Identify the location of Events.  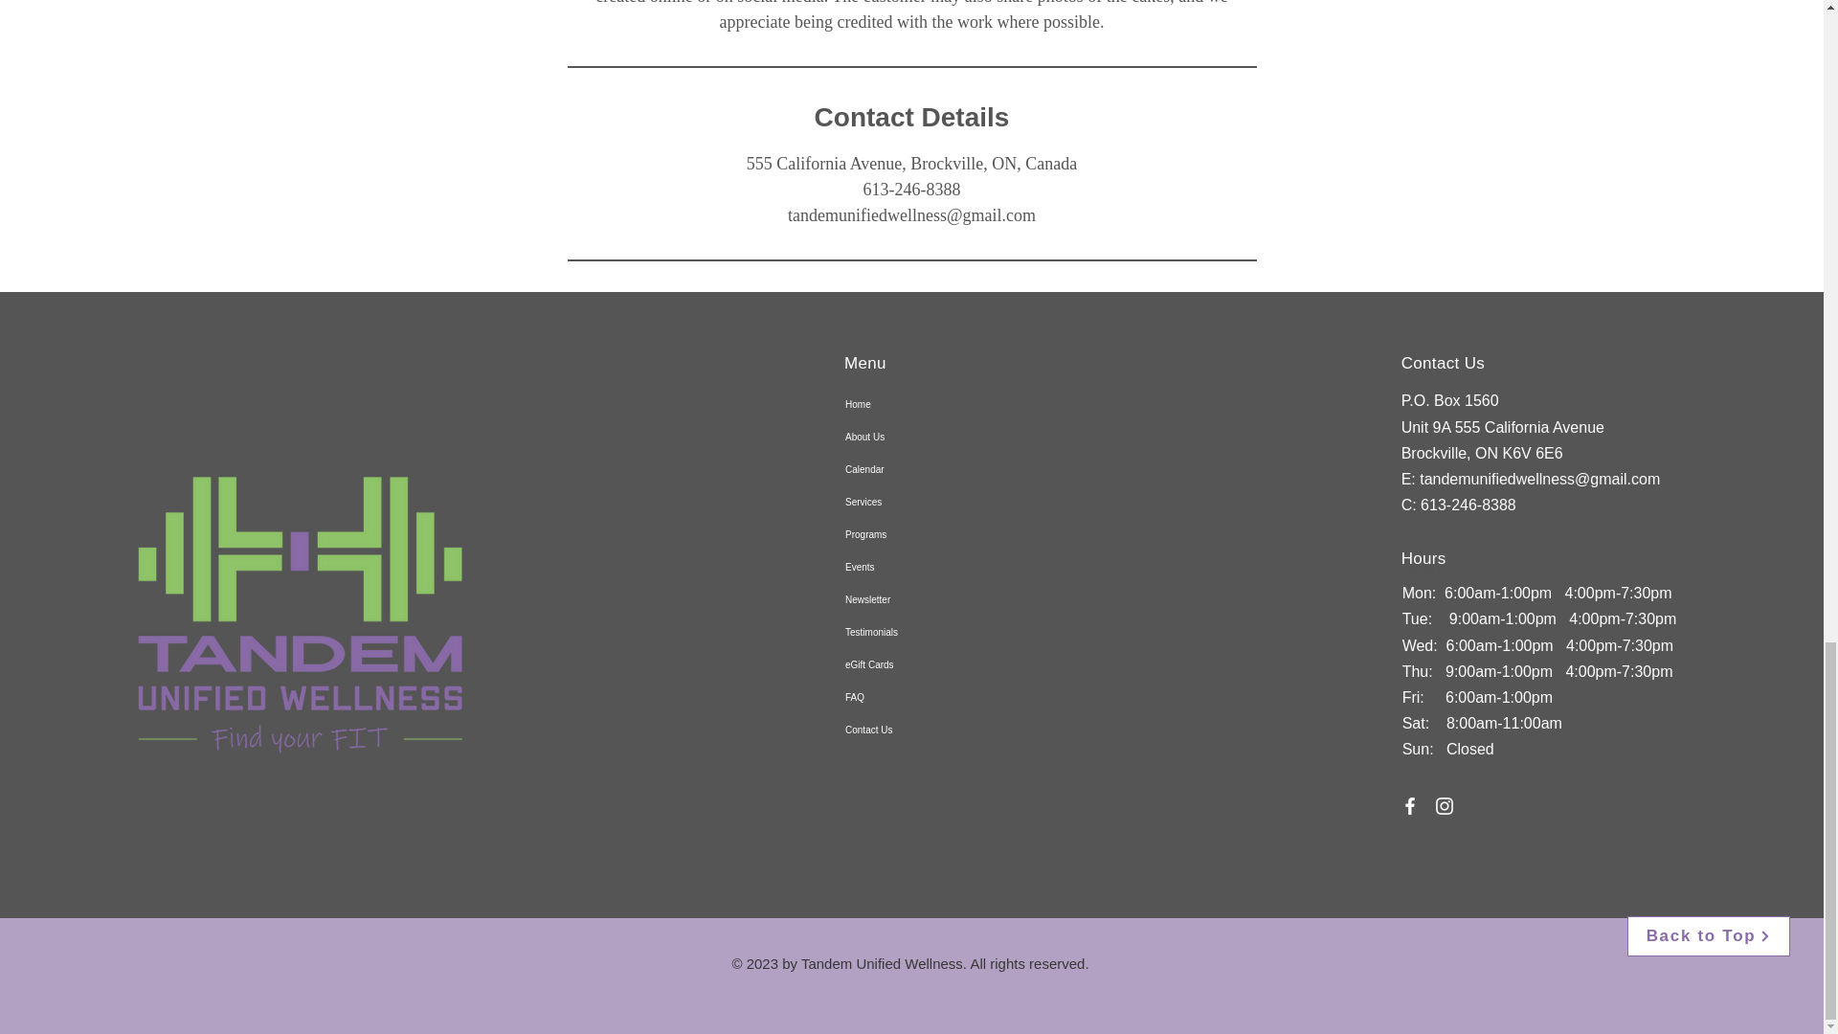
(913, 567).